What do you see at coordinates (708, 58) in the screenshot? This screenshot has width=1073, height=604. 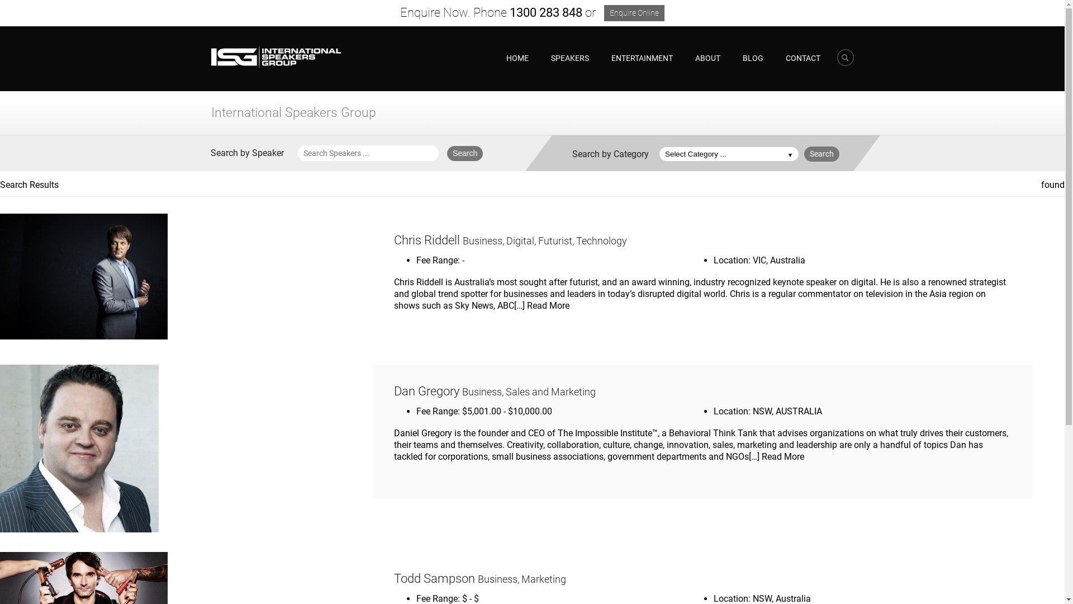 I see `ABOUT` at bounding box center [708, 58].